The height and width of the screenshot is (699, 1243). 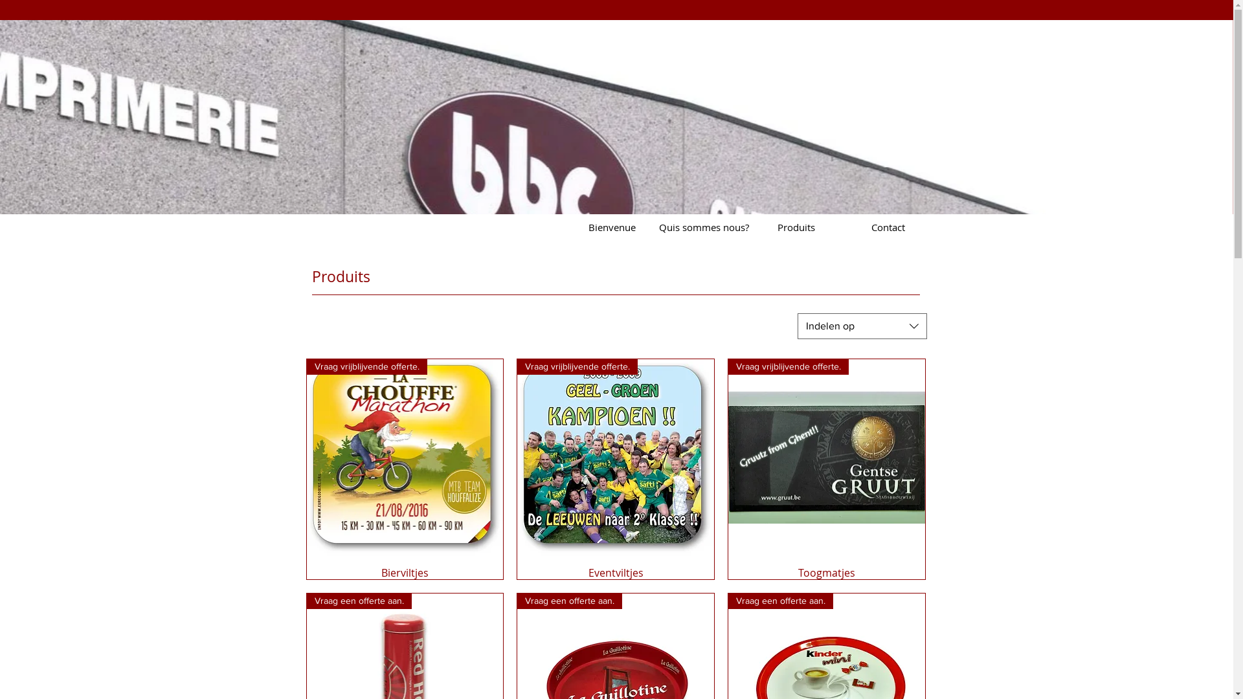 I want to click on Eventviltjes, so click(x=616, y=573).